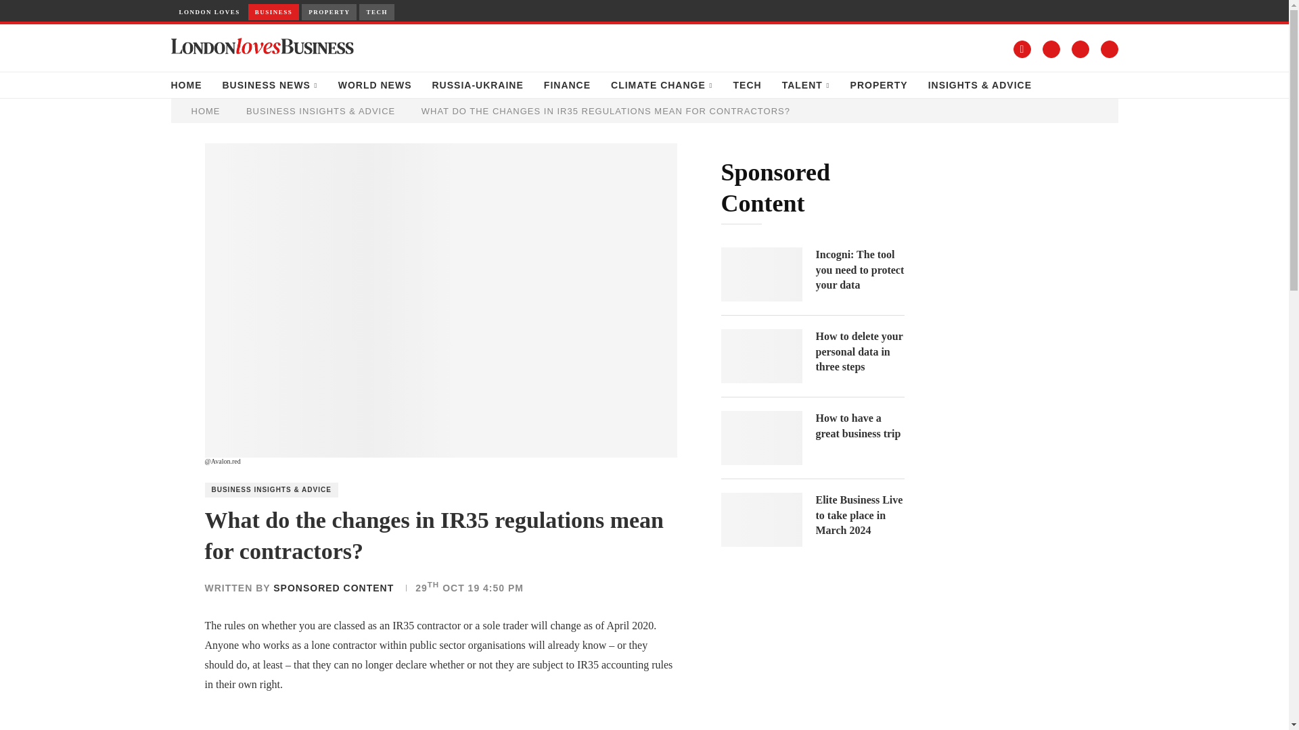  I want to click on How to delete your personal data in three steps, so click(859, 351).